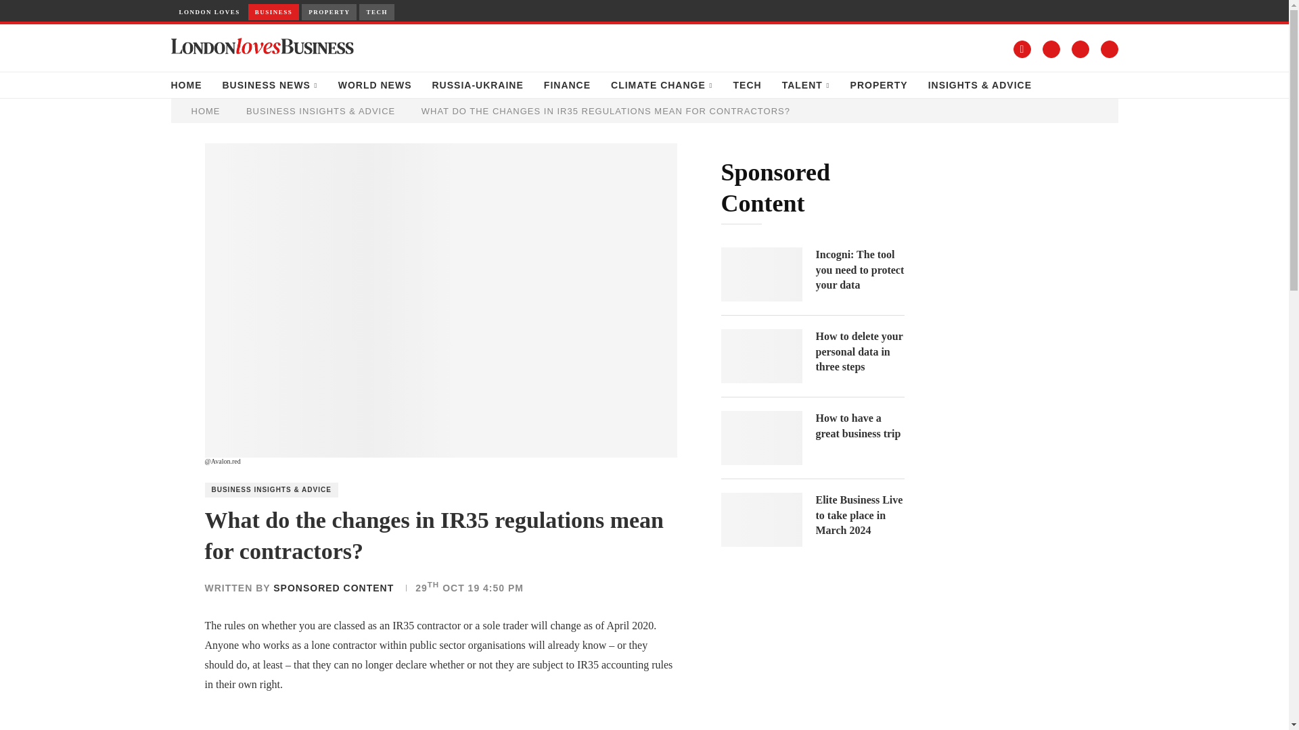  I want to click on How to delete your personal data in three steps, so click(859, 351).